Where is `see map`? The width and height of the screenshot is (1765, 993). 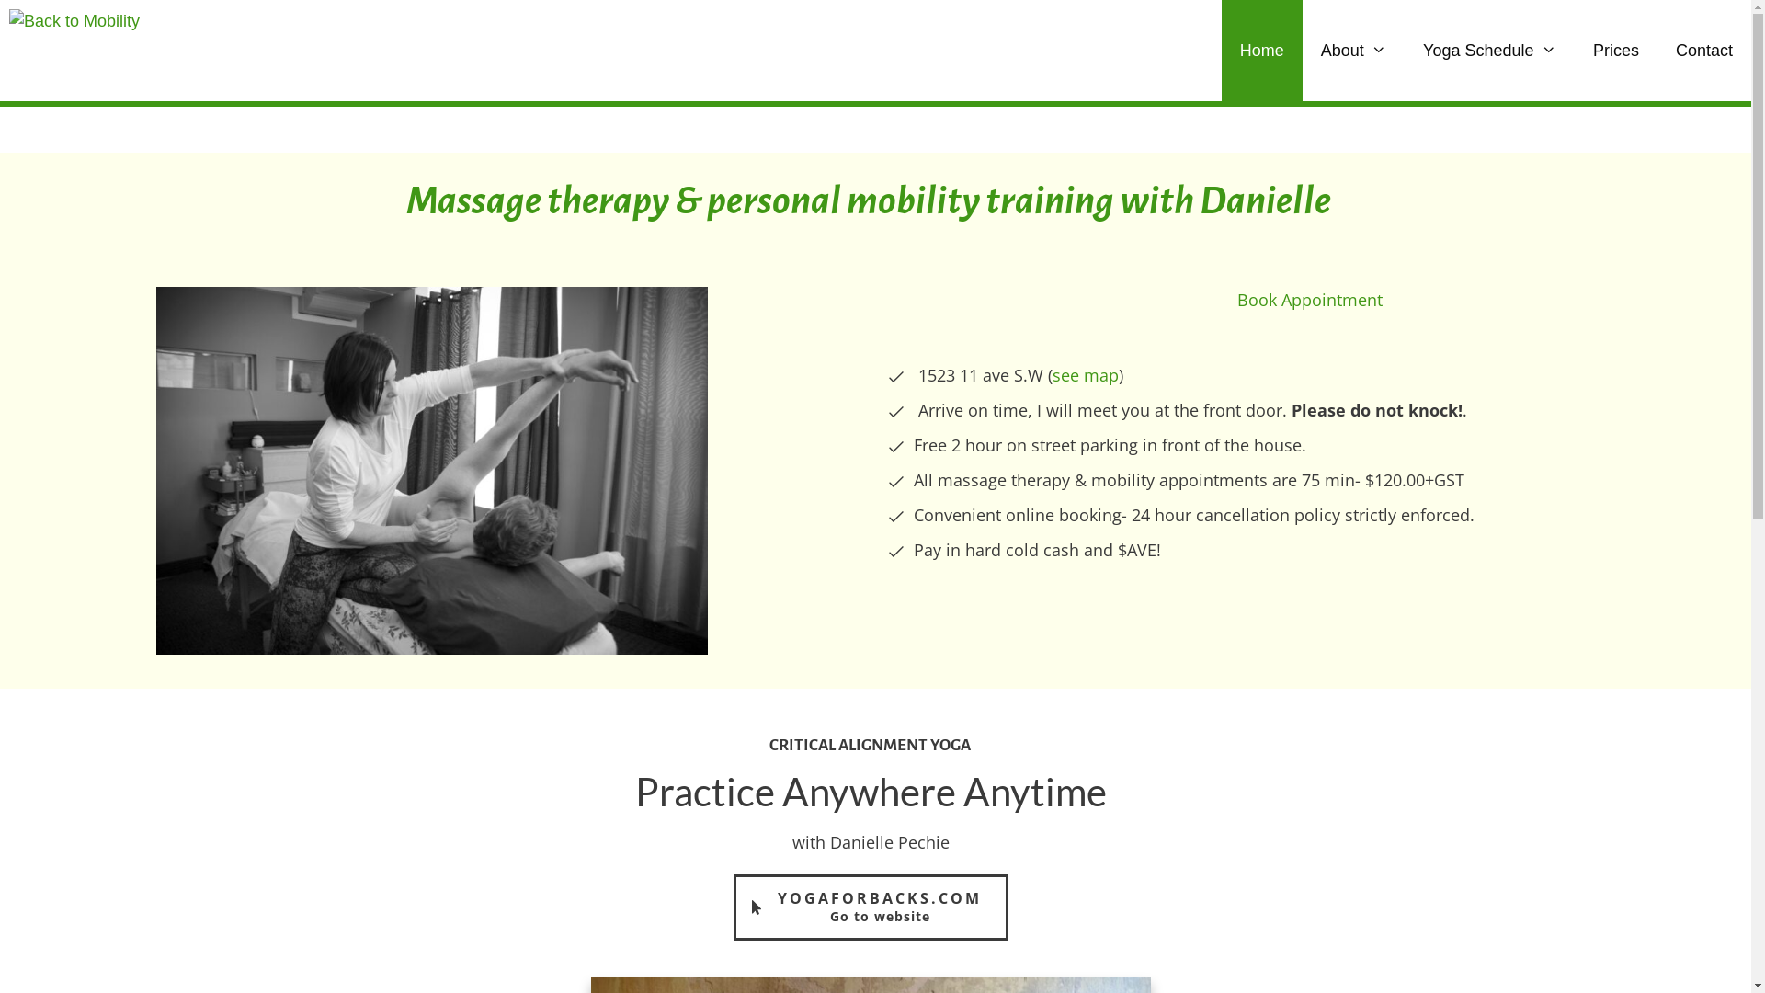
see map is located at coordinates (1086, 375).